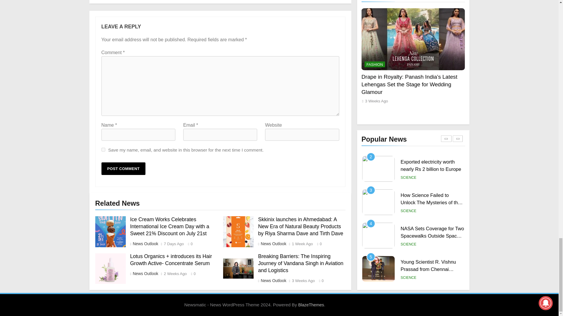 This screenshot has width=563, height=316. I want to click on Post Comment, so click(123, 169).